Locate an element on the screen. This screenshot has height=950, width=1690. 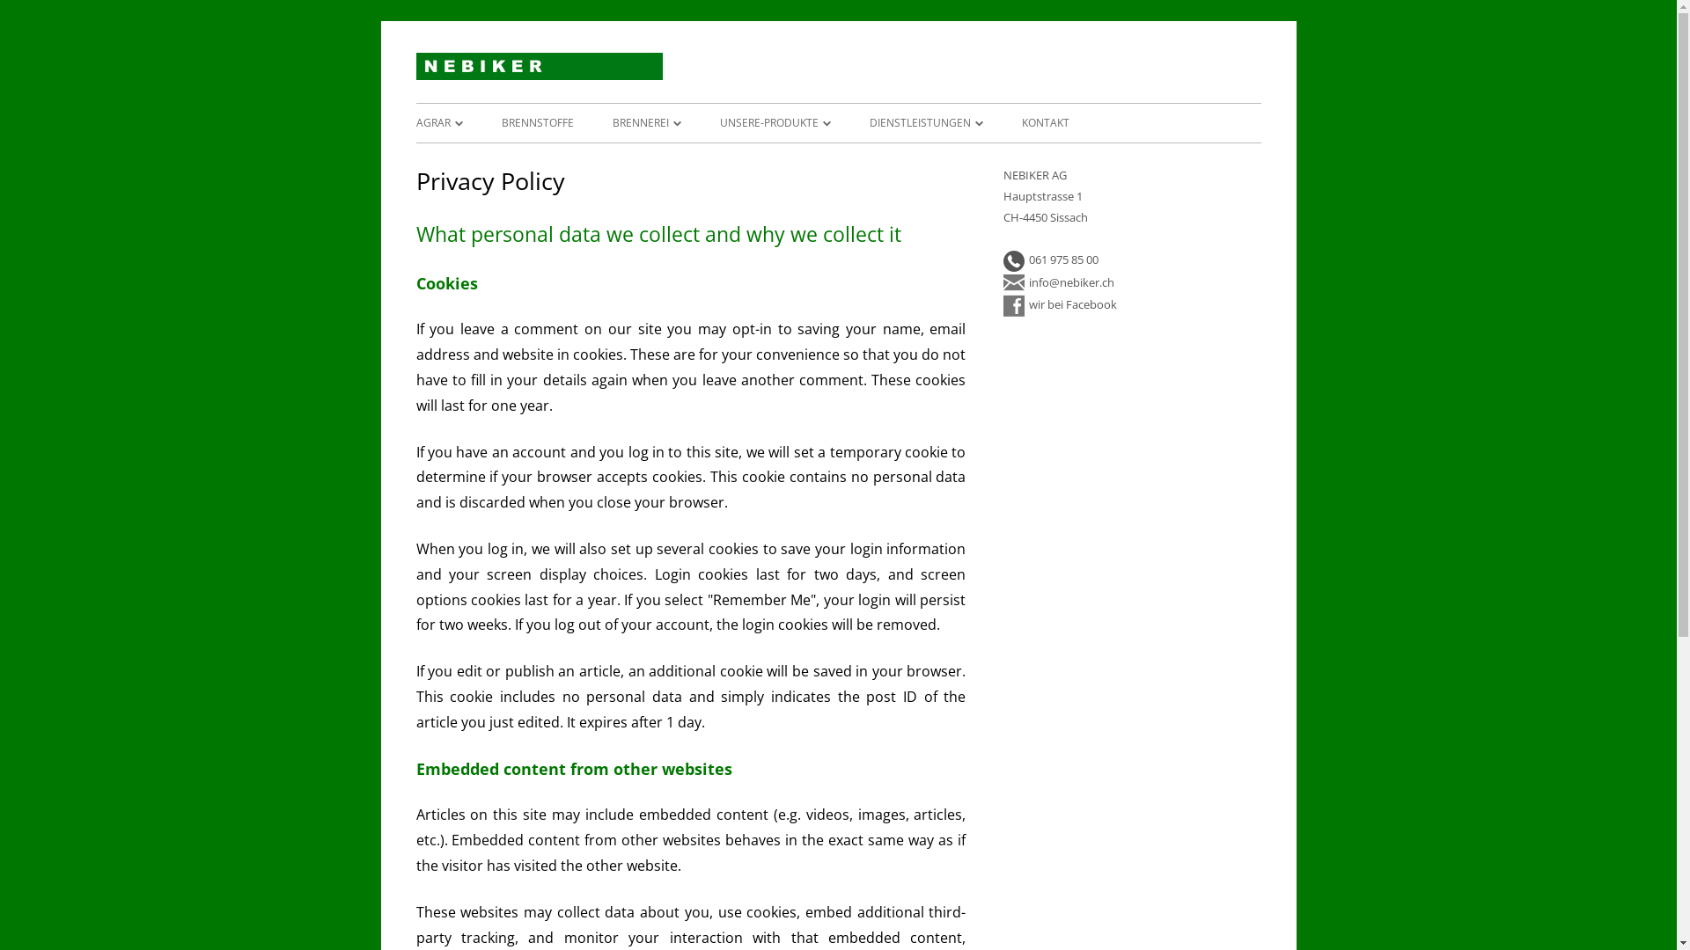
BRENNEREI is located at coordinates (647, 123).